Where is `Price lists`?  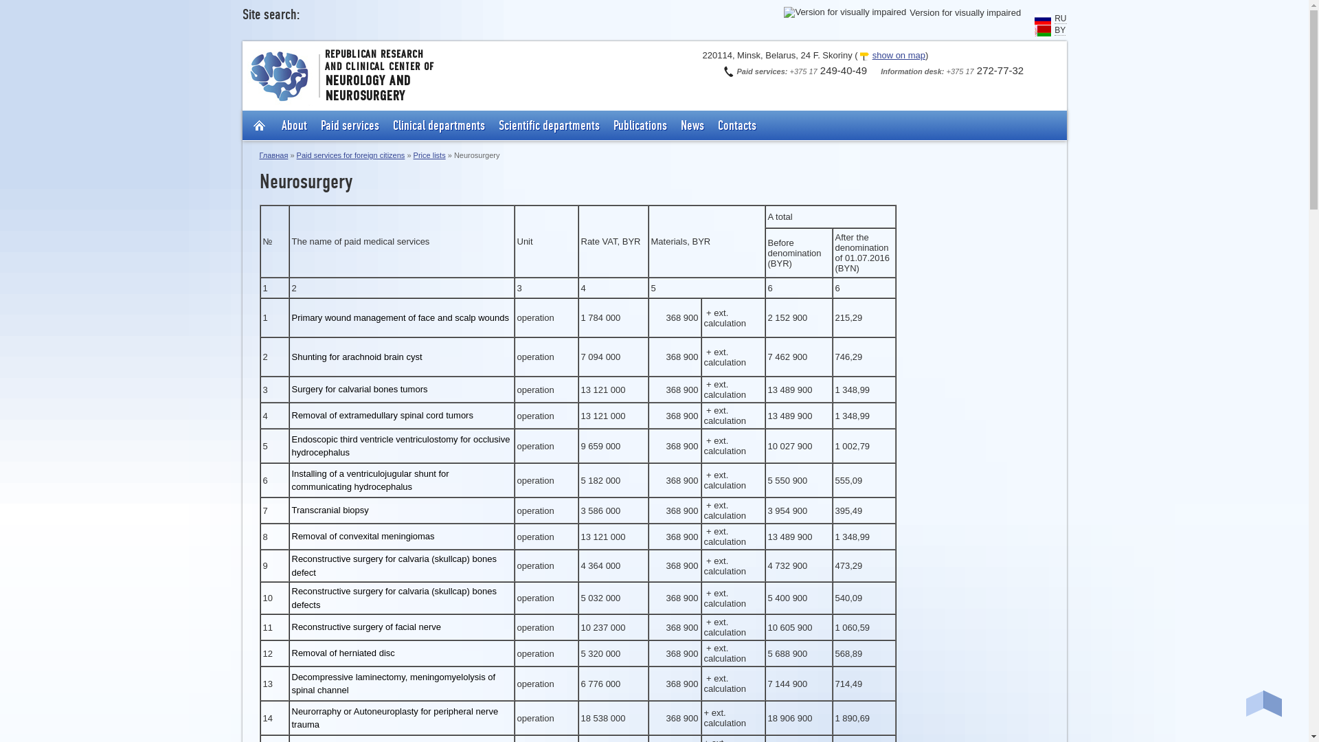 Price lists is located at coordinates (430, 155).